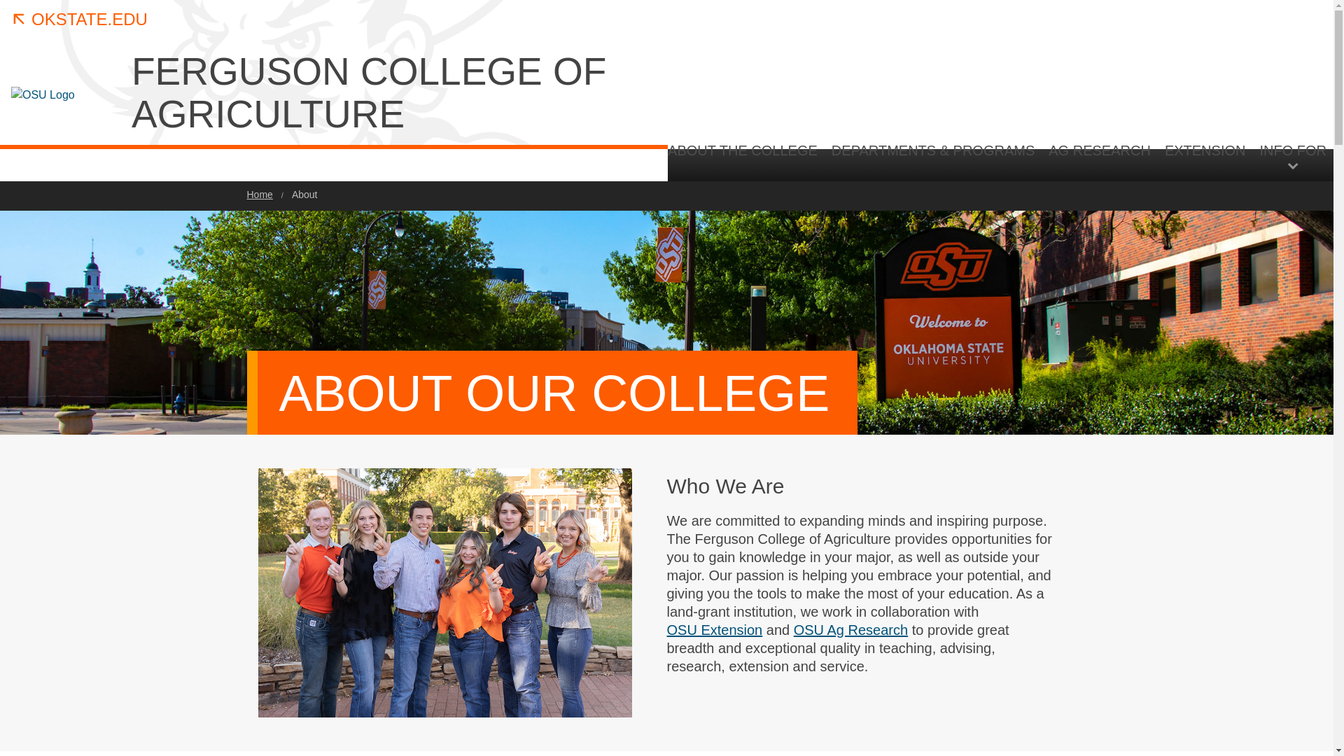 The width and height of the screenshot is (1344, 756). What do you see at coordinates (444, 592) in the screenshot?
I see `Students standing on the OSU campus` at bounding box center [444, 592].